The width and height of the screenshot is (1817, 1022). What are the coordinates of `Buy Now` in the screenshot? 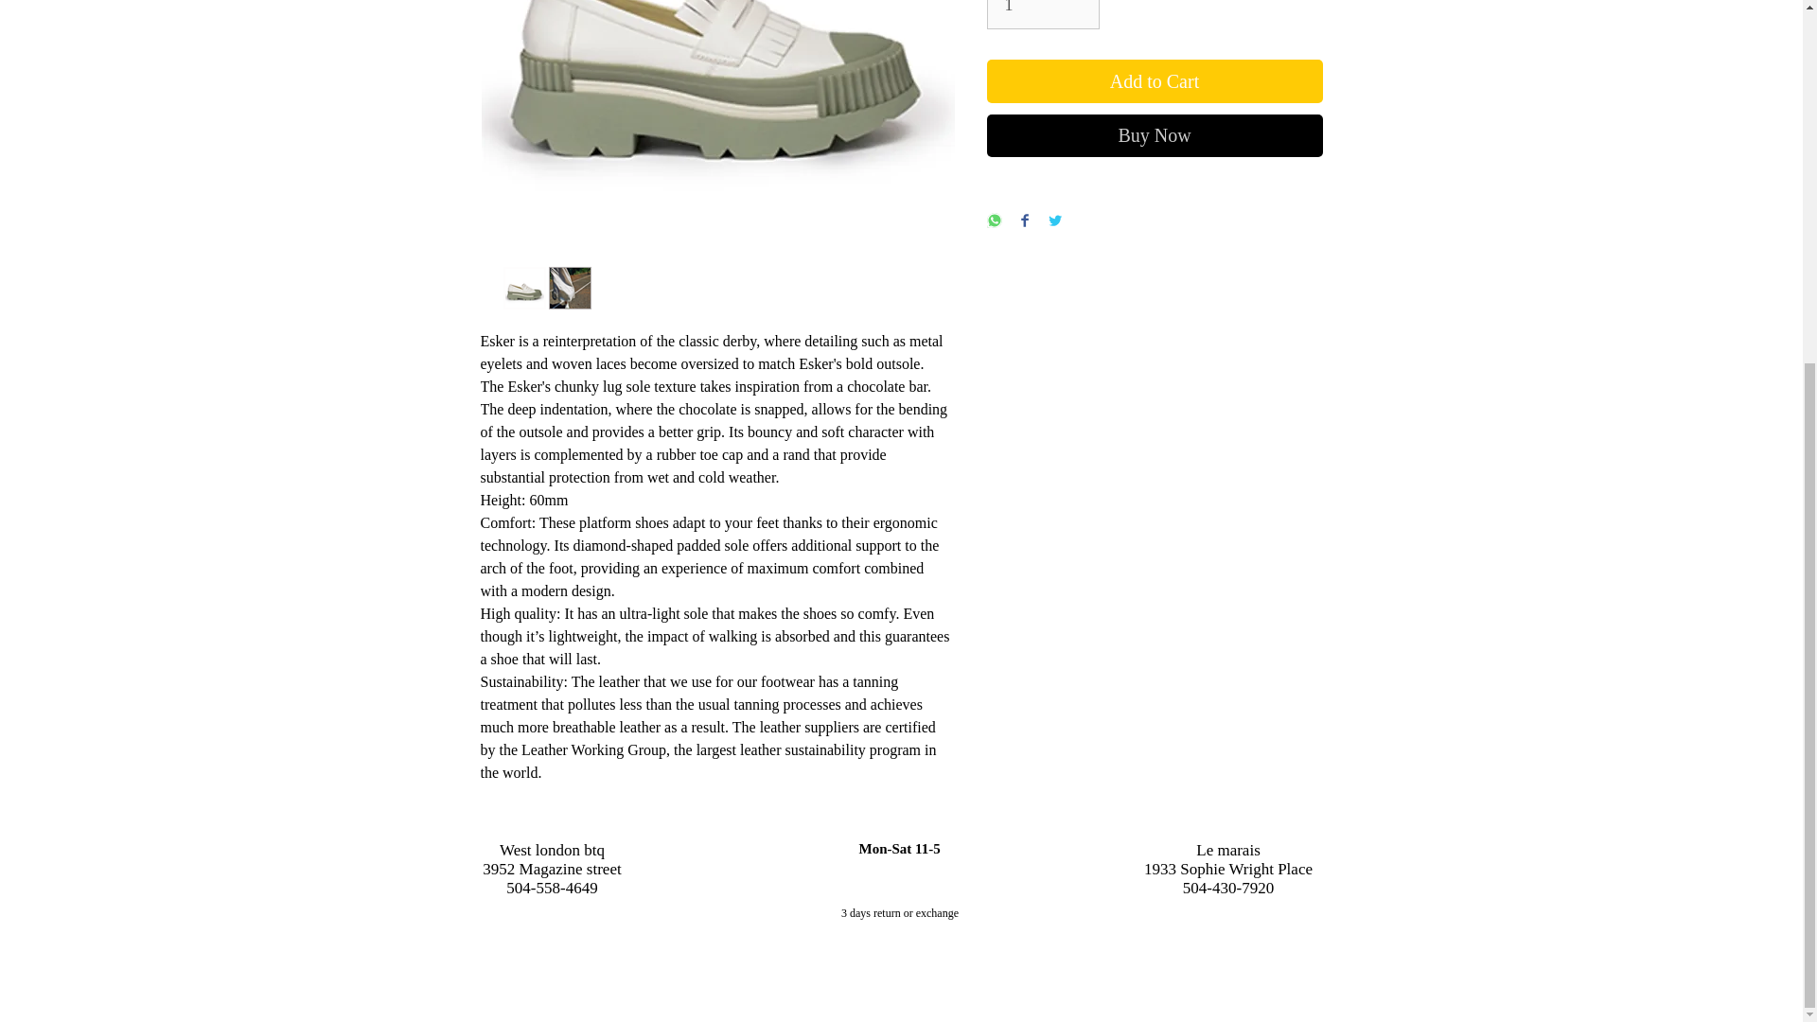 It's located at (1155, 135).